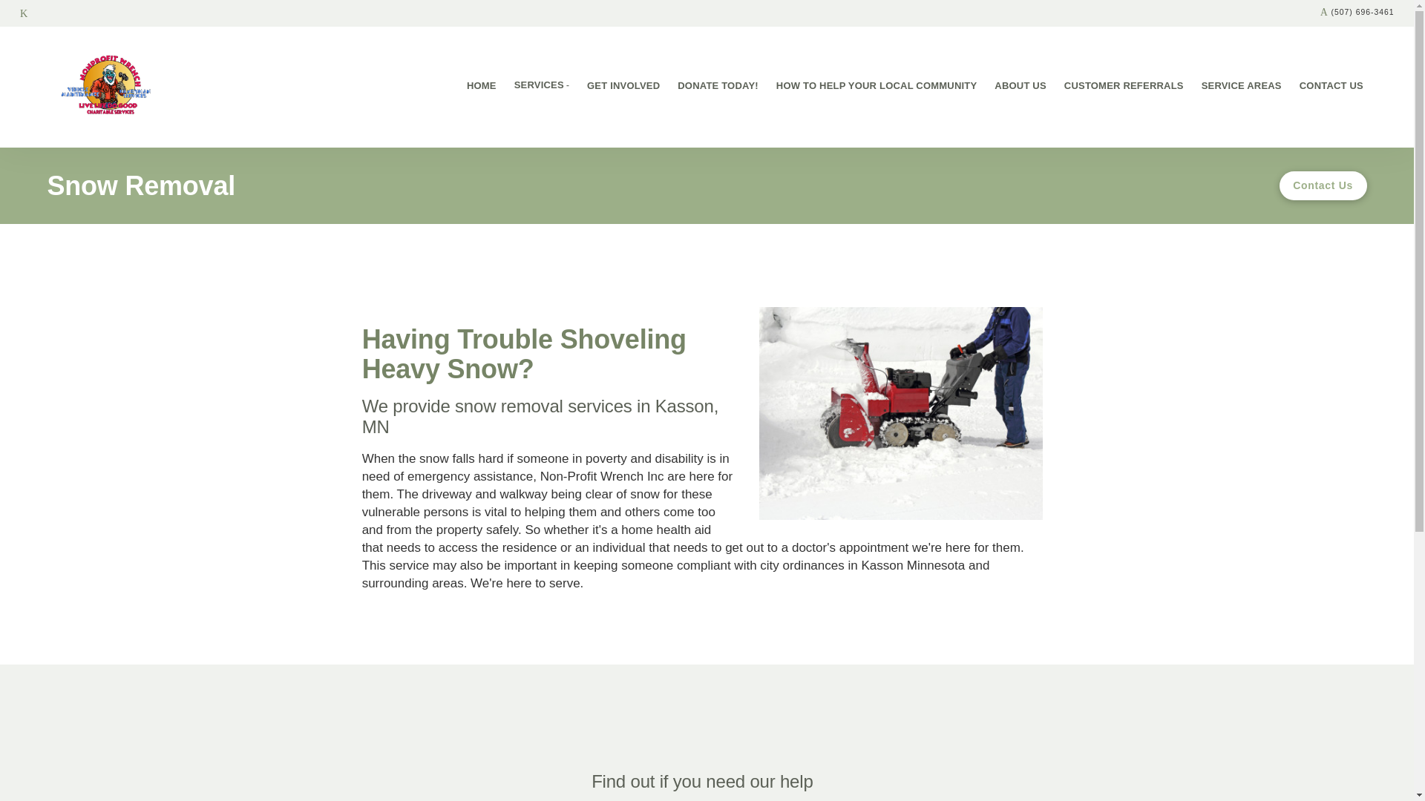 This screenshot has height=801, width=1425. I want to click on SERVICE AREAS, so click(1241, 88).